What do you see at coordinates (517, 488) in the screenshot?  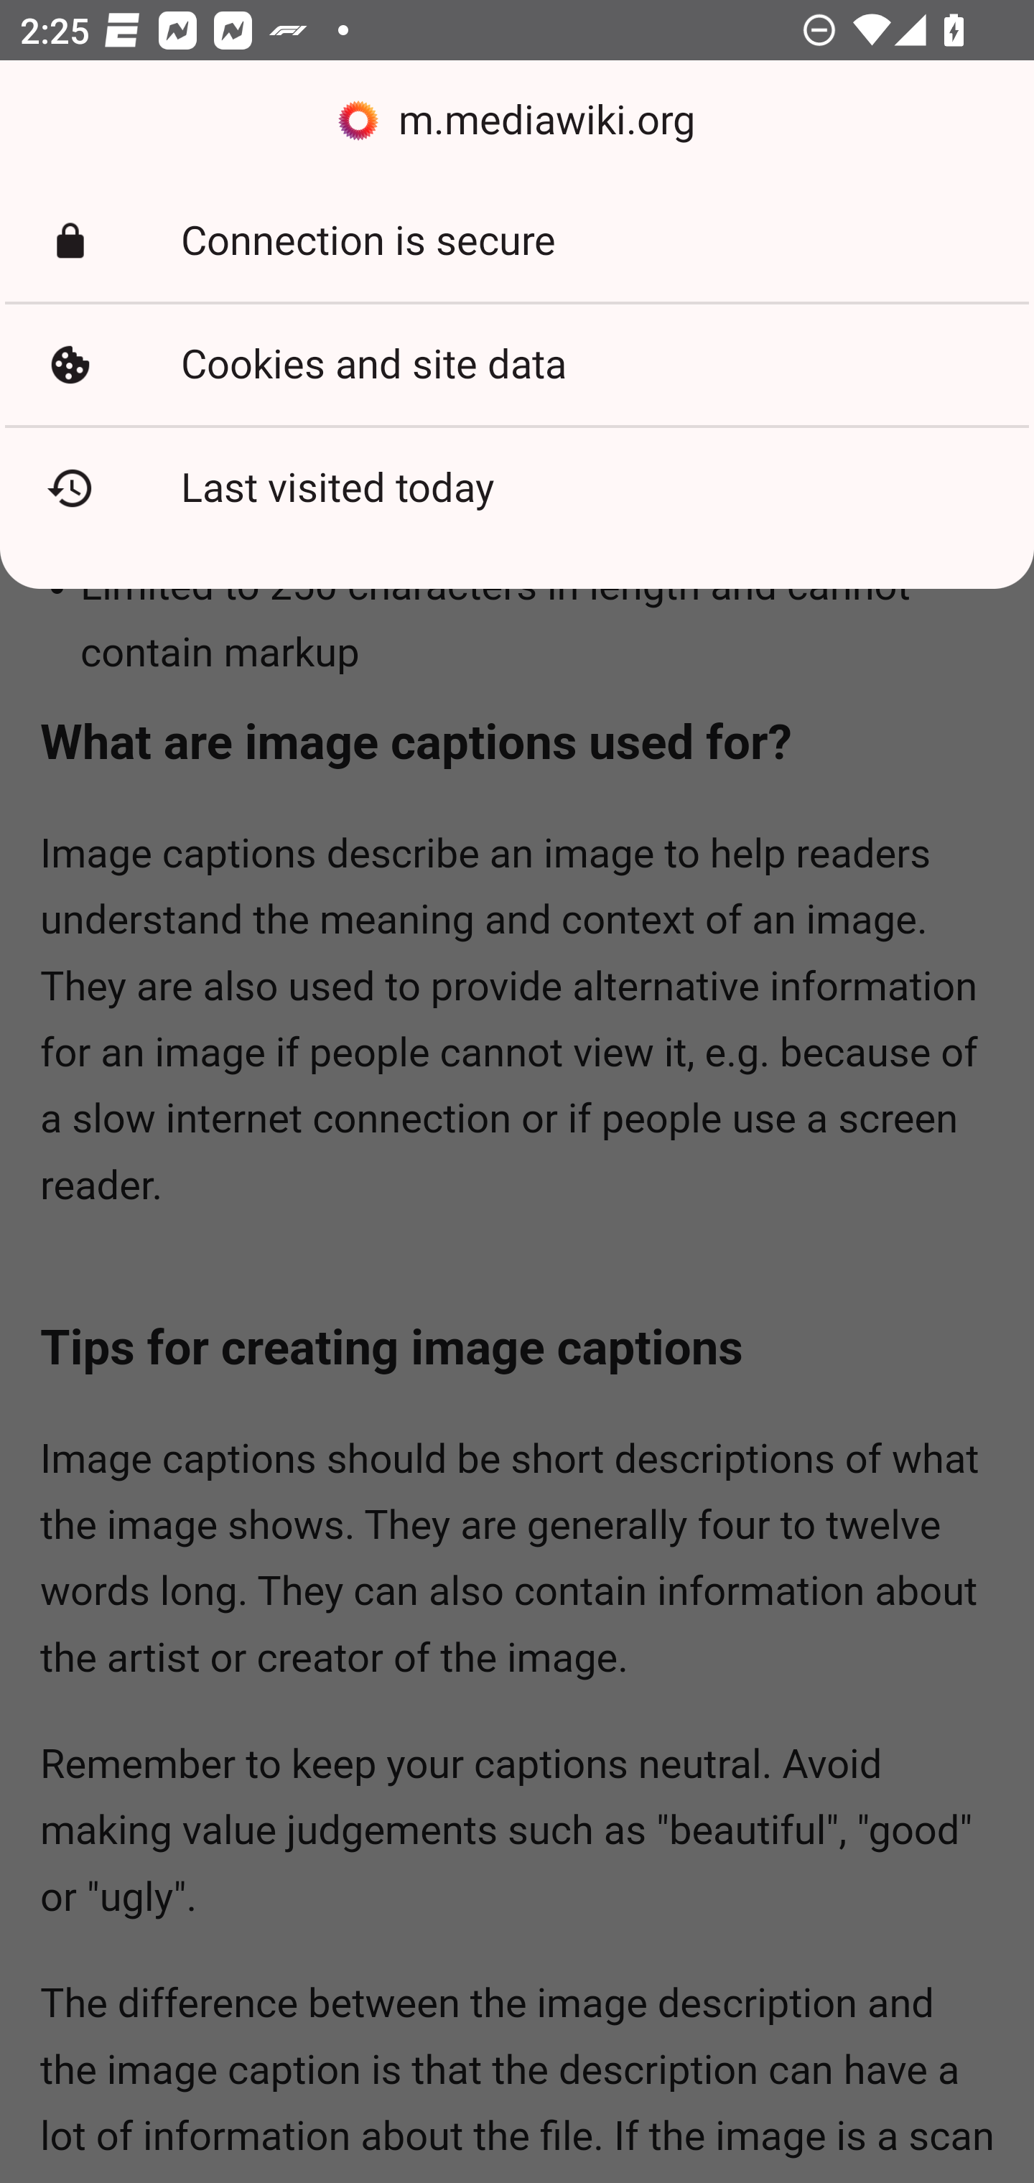 I see `Last visited today` at bounding box center [517, 488].